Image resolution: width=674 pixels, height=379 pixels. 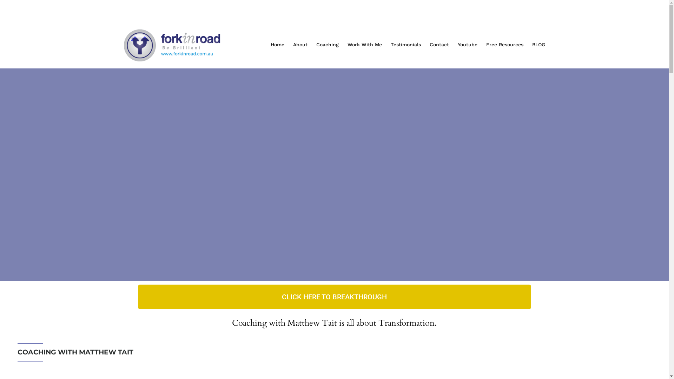 What do you see at coordinates (538, 45) in the screenshot?
I see `BLOG` at bounding box center [538, 45].